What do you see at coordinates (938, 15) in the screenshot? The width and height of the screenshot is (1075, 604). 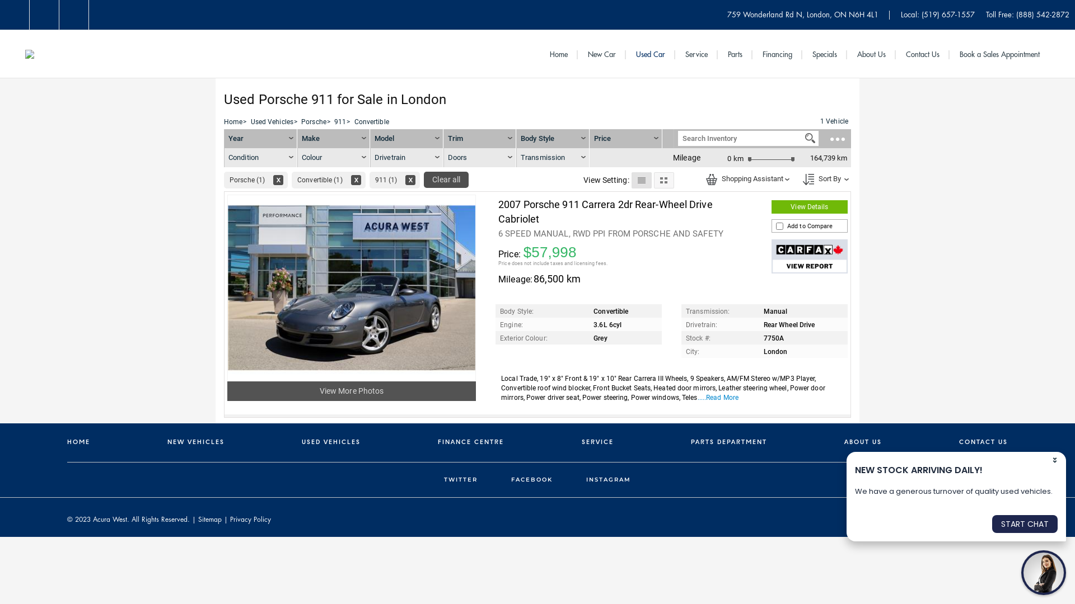 I see `Local: (519) 657-1557` at bounding box center [938, 15].